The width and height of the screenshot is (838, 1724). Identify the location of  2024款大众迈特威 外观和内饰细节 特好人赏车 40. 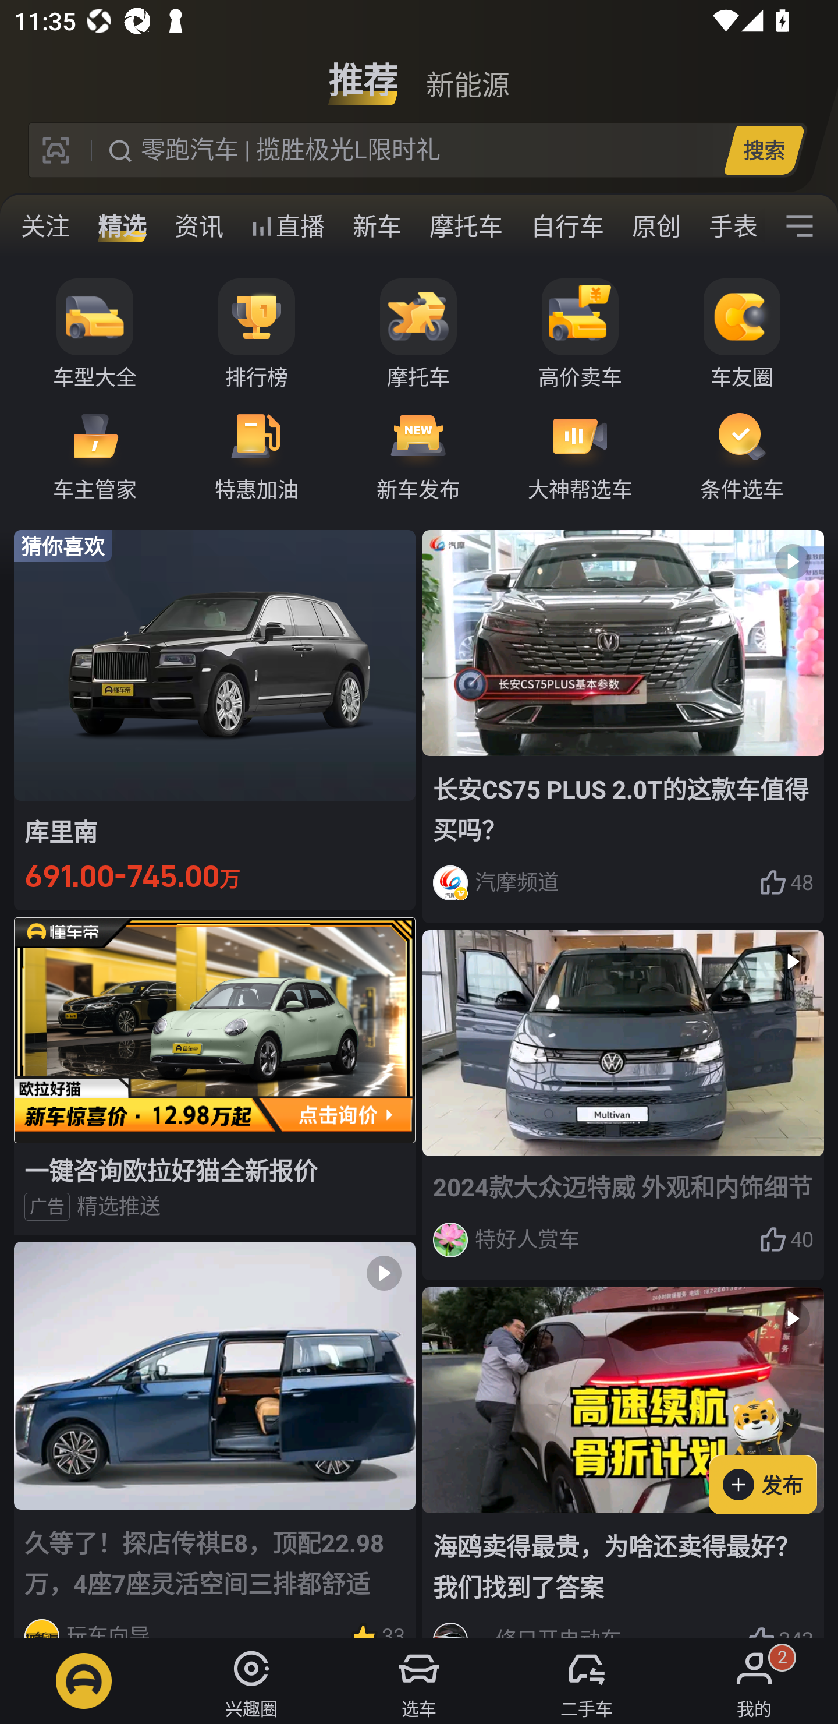
(623, 1105).